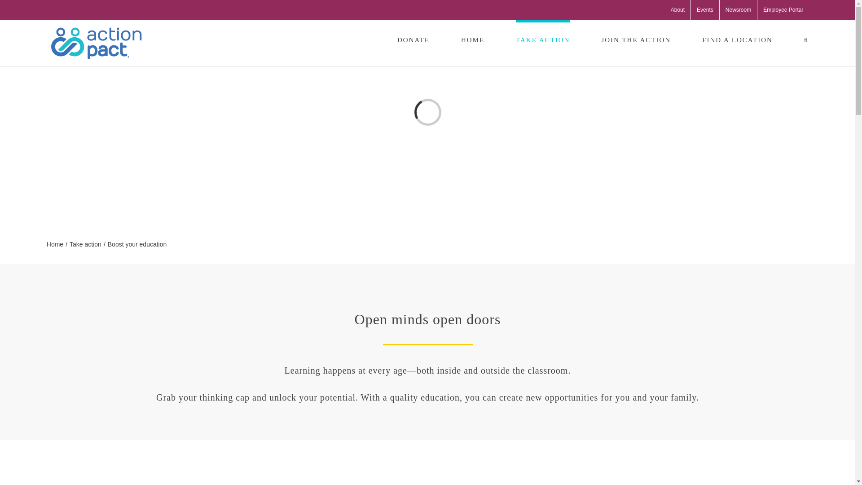  What do you see at coordinates (783, 10) in the screenshot?
I see `Employee Portal` at bounding box center [783, 10].